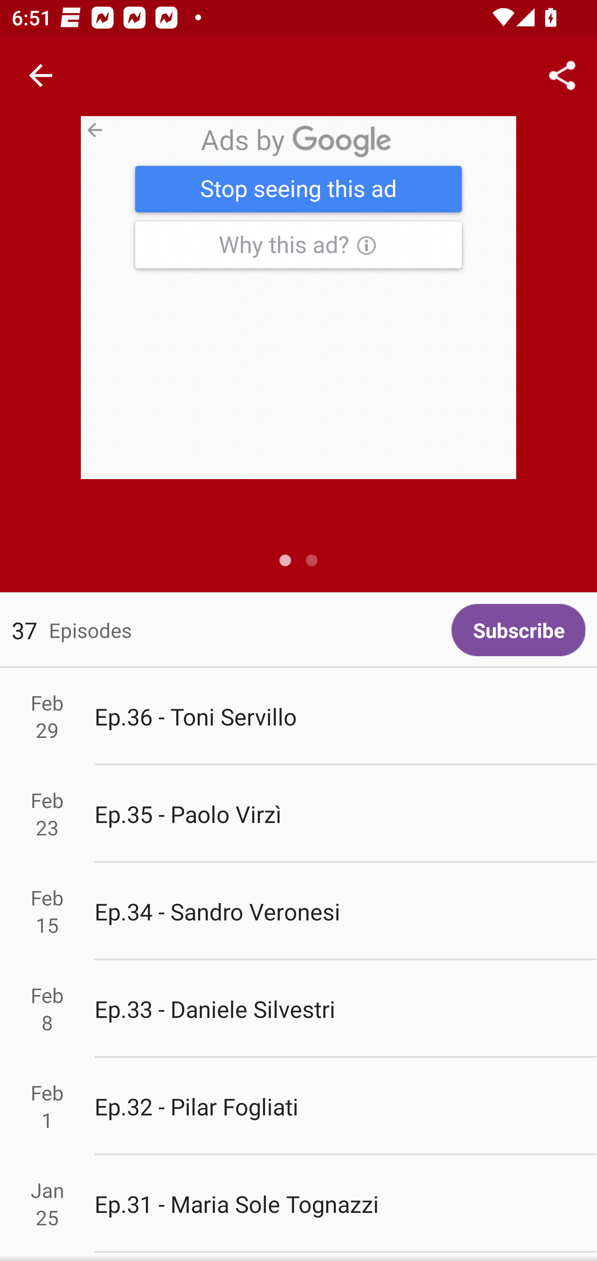 The height and width of the screenshot is (1261, 597). Describe the element at coordinates (518, 630) in the screenshot. I see `Subscribe` at that location.